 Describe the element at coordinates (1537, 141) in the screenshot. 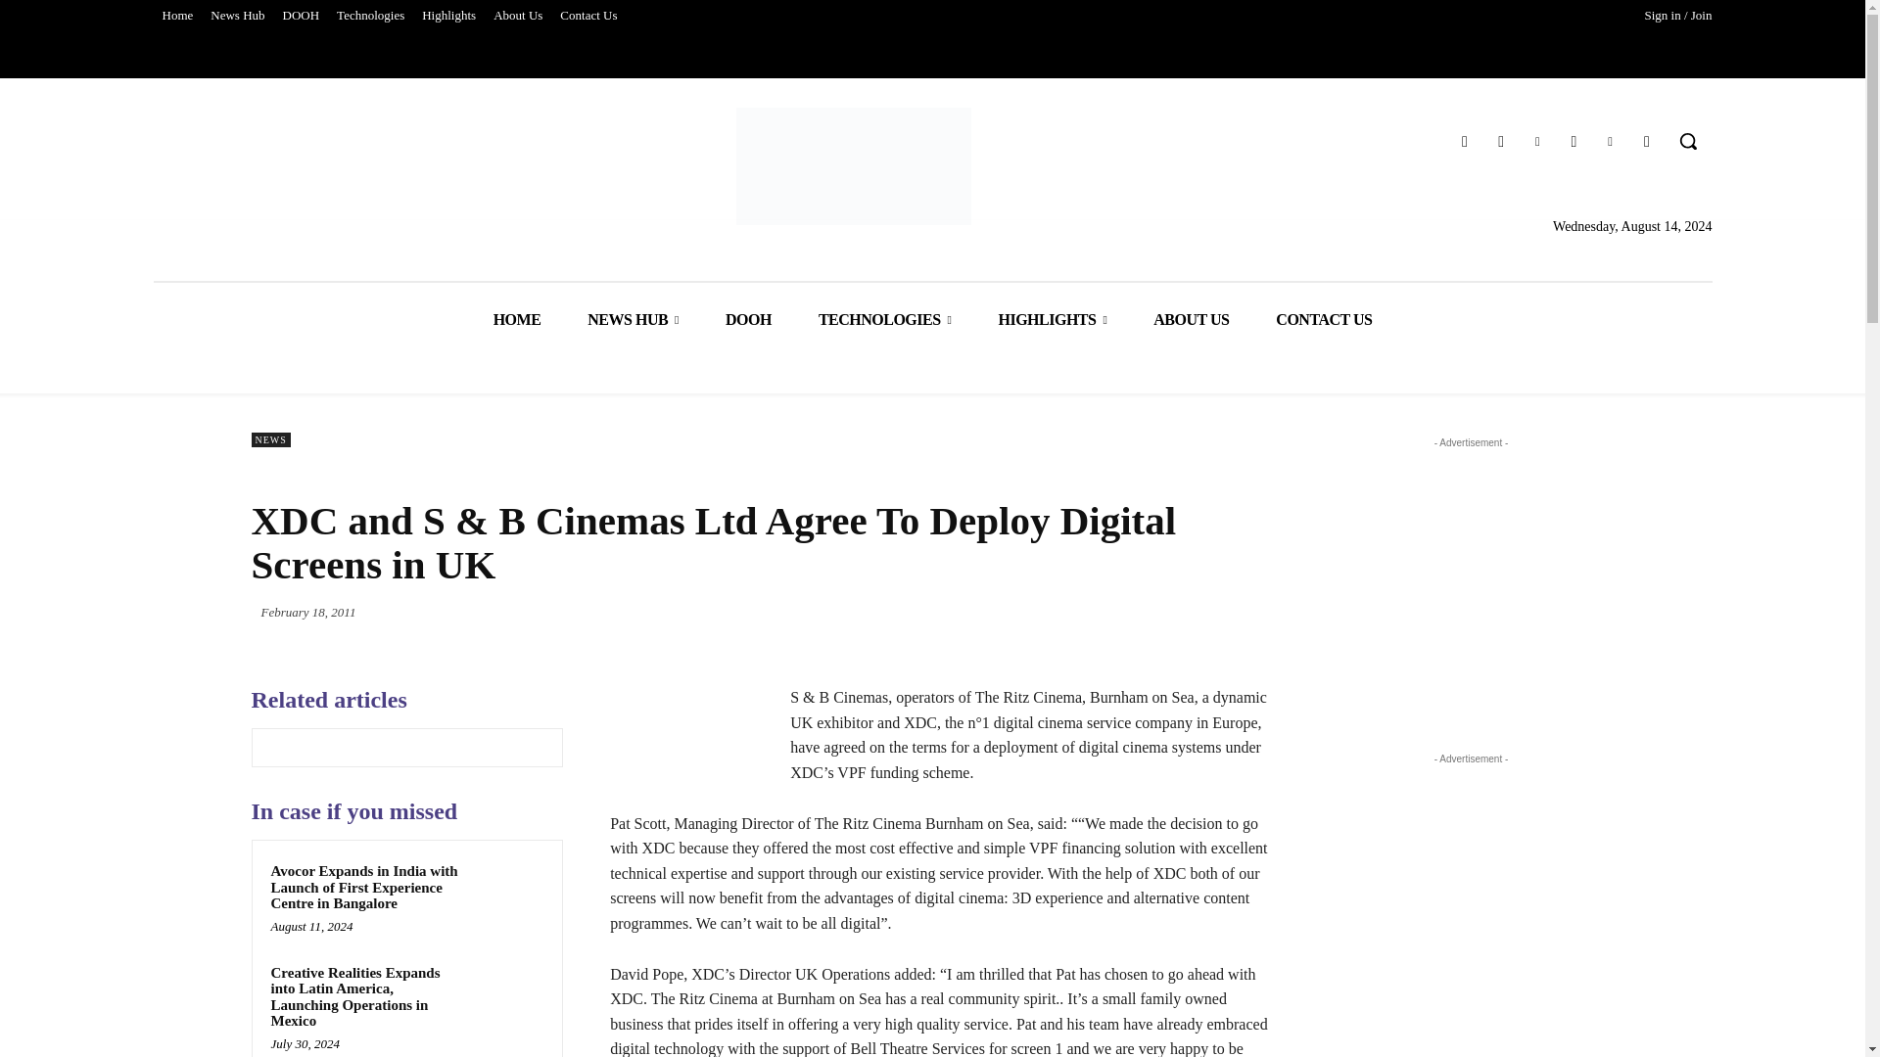

I see `Pinterest` at that location.